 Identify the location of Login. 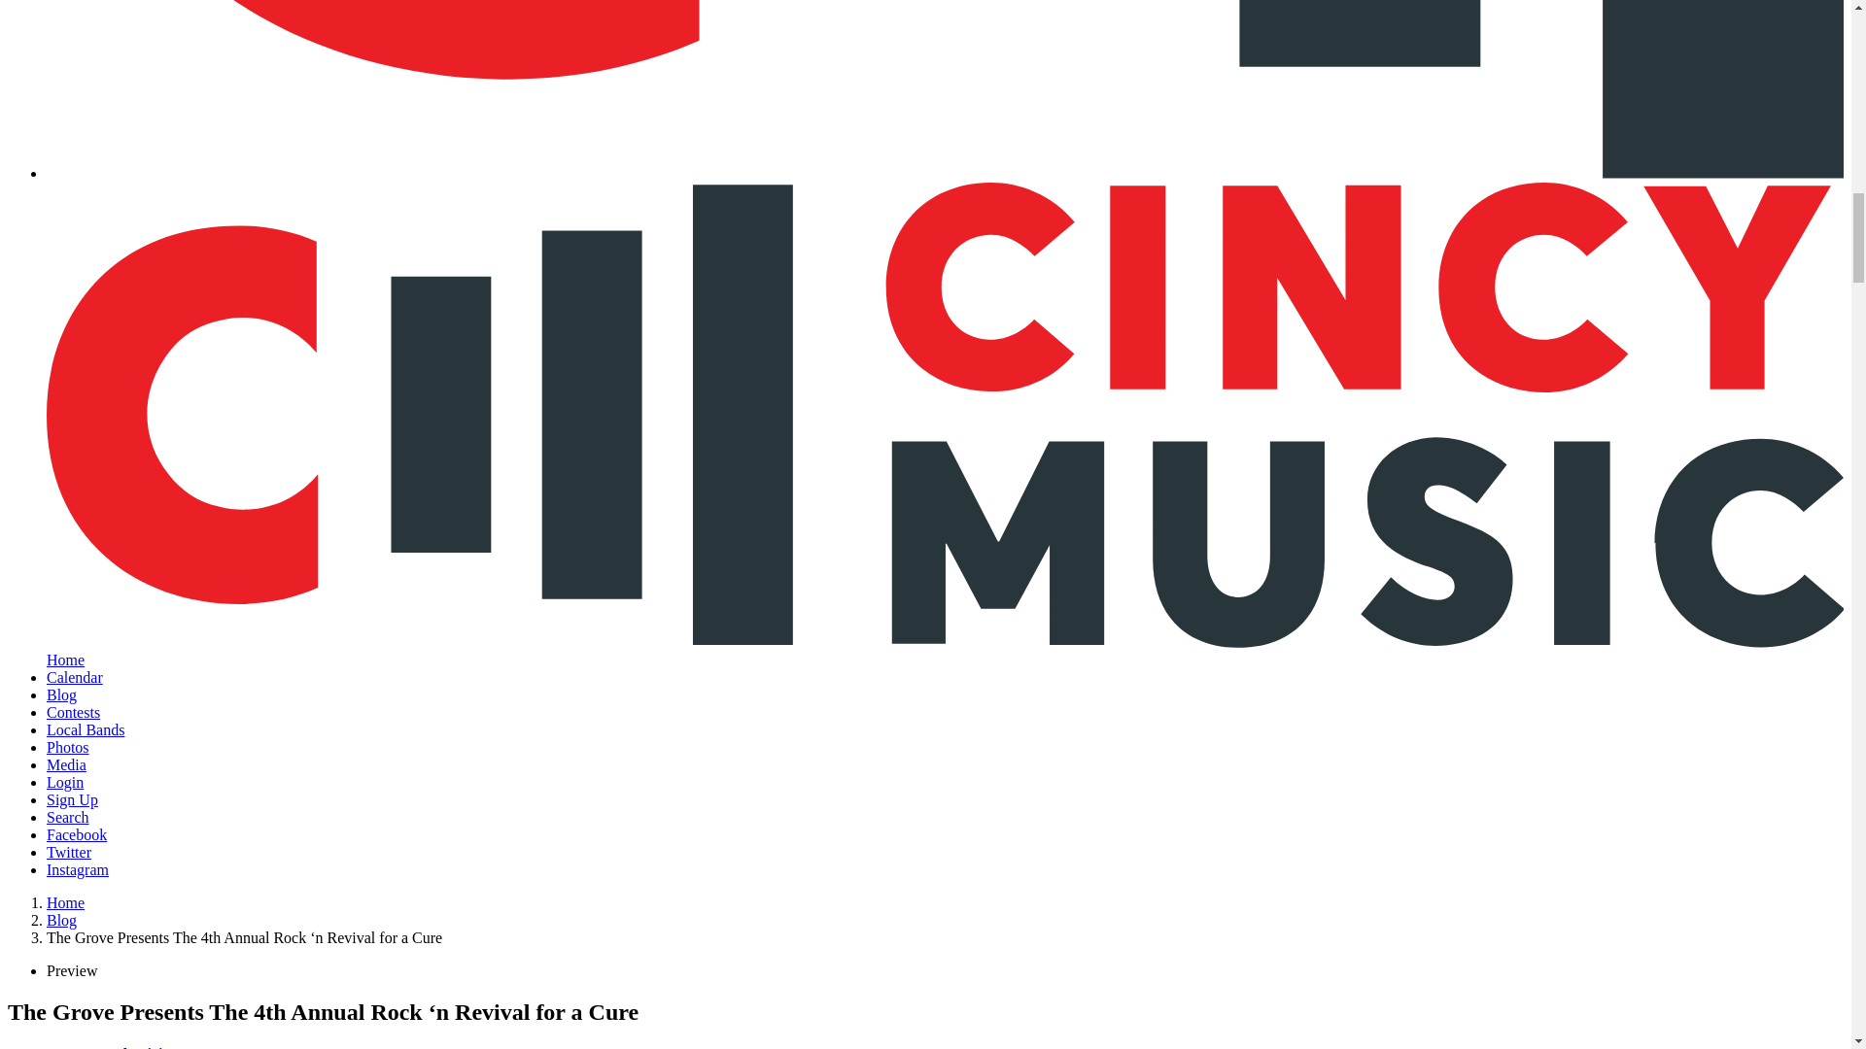
(65, 783).